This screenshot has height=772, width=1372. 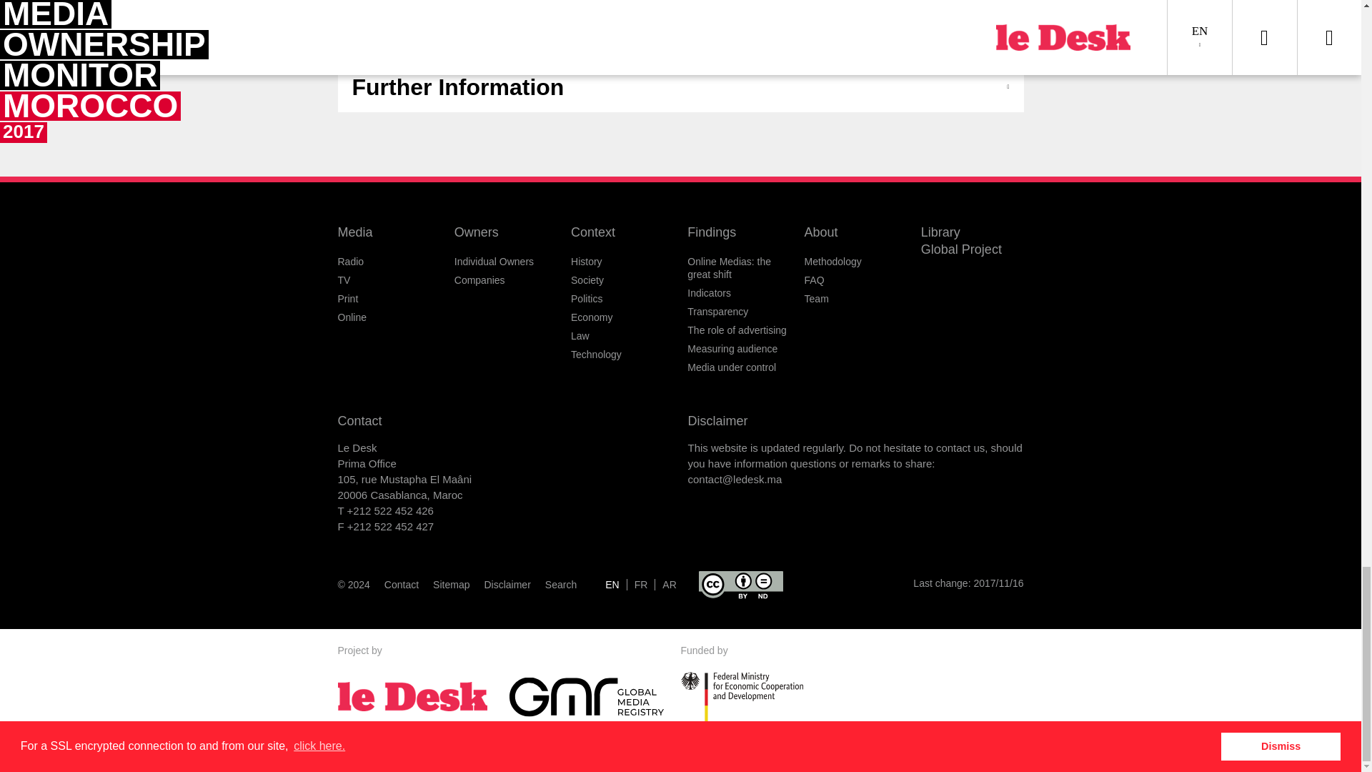 I want to click on Technology, so click(x=596, y=355).